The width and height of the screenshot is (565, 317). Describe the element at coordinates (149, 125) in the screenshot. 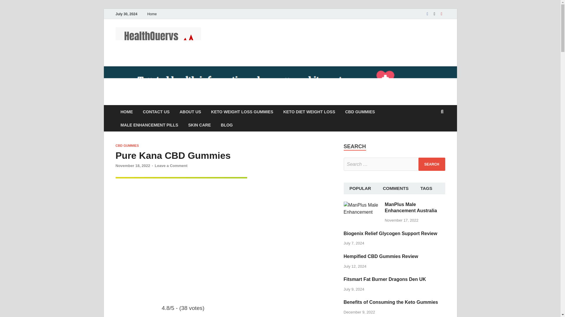

I see `MALE ENHANCEMENT PILLS` at that location.